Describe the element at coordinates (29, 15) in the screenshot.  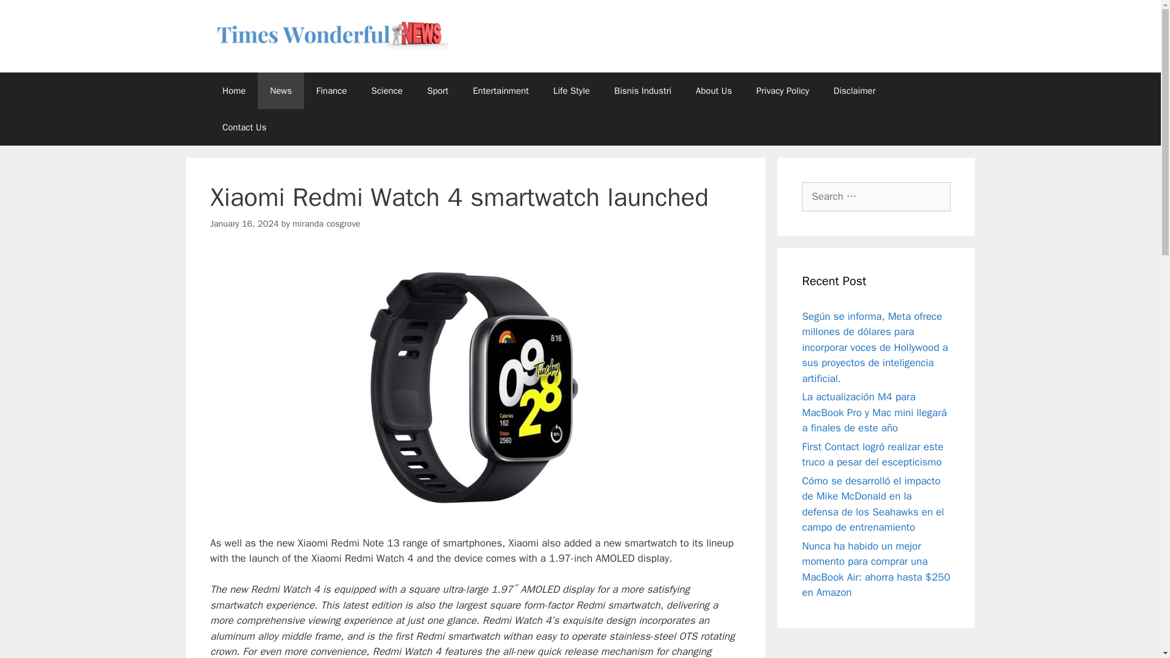
I see `Search` at that location.